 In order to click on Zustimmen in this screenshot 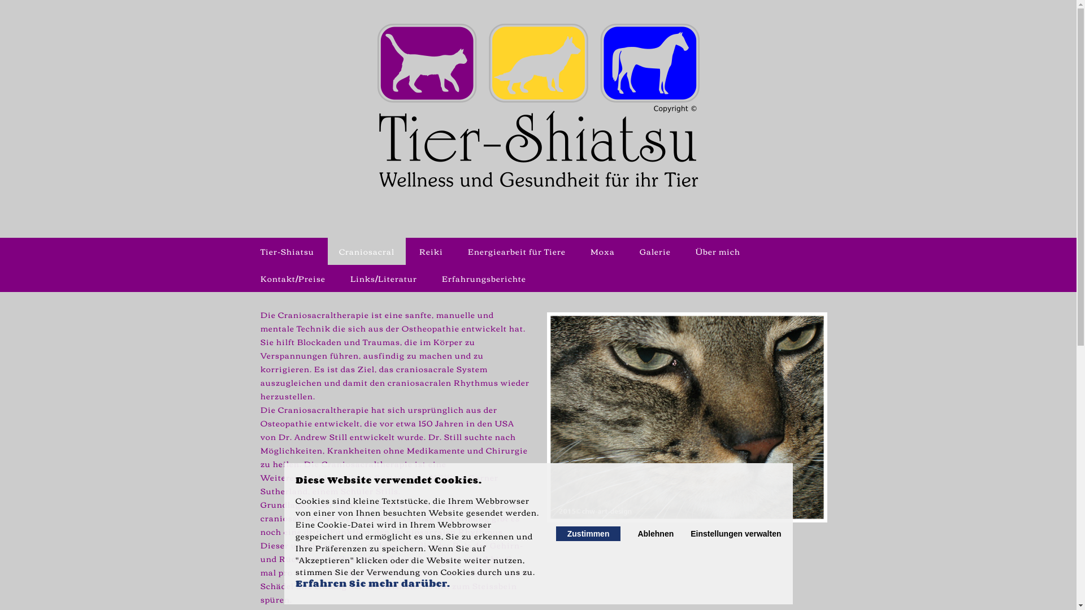, I will do `click(588, 534)`.